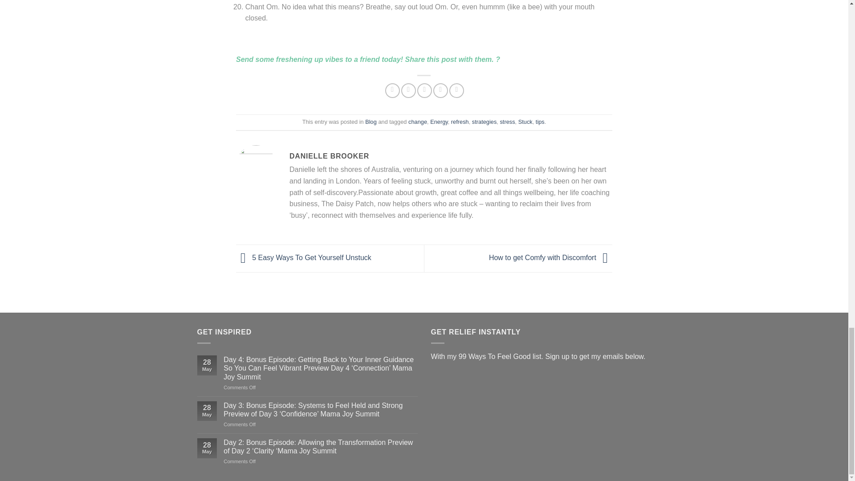  I want to click on Share on Facebook, so click(393, 90).